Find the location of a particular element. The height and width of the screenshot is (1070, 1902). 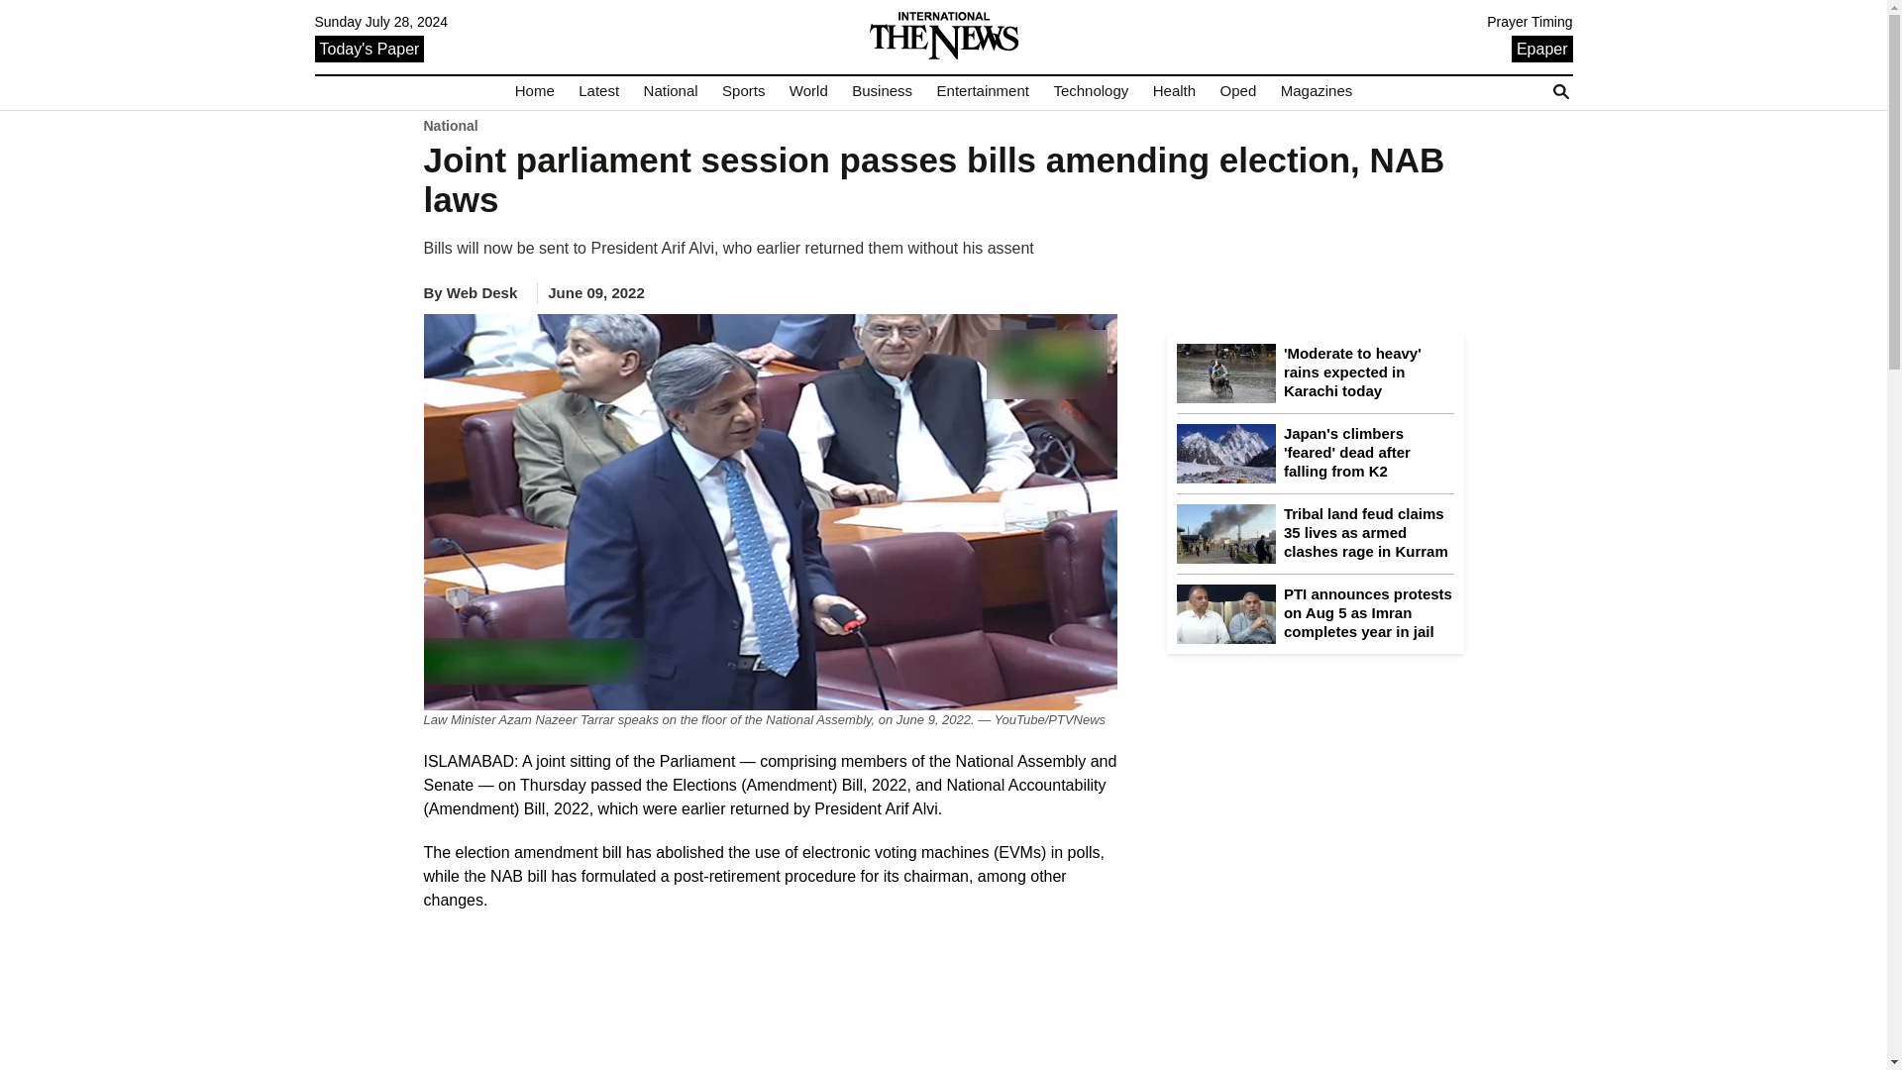

Business is located at coordinates (882, 91).